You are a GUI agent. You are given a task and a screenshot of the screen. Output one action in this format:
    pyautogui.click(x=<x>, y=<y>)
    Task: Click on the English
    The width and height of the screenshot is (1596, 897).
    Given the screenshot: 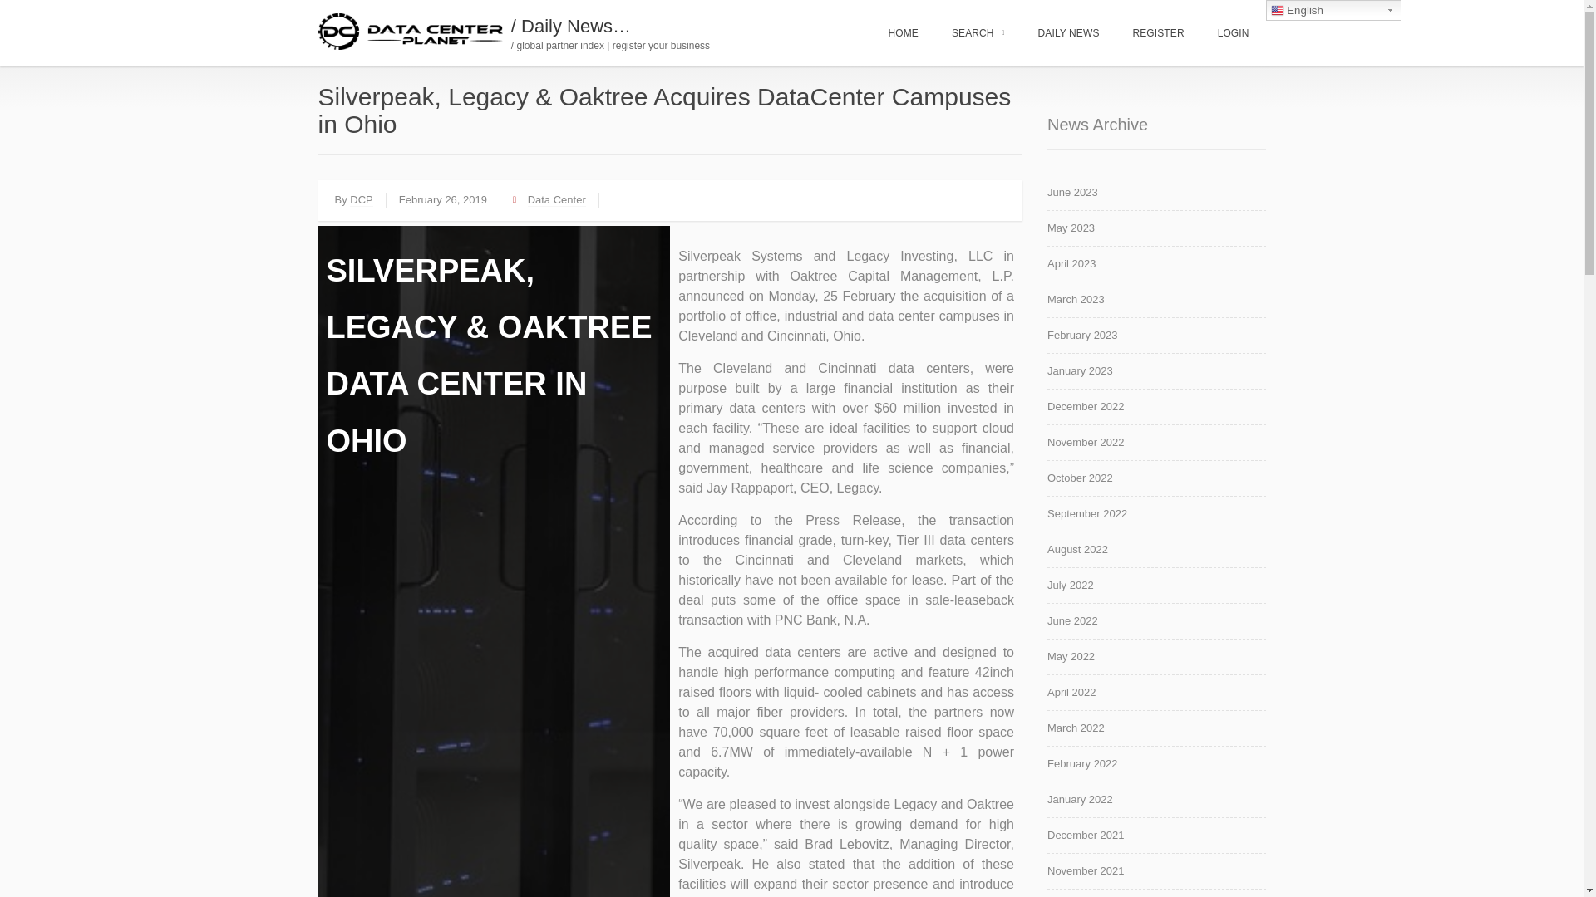 What is the action you would take?
    pyautogui.click(x=1333, y=10)
    